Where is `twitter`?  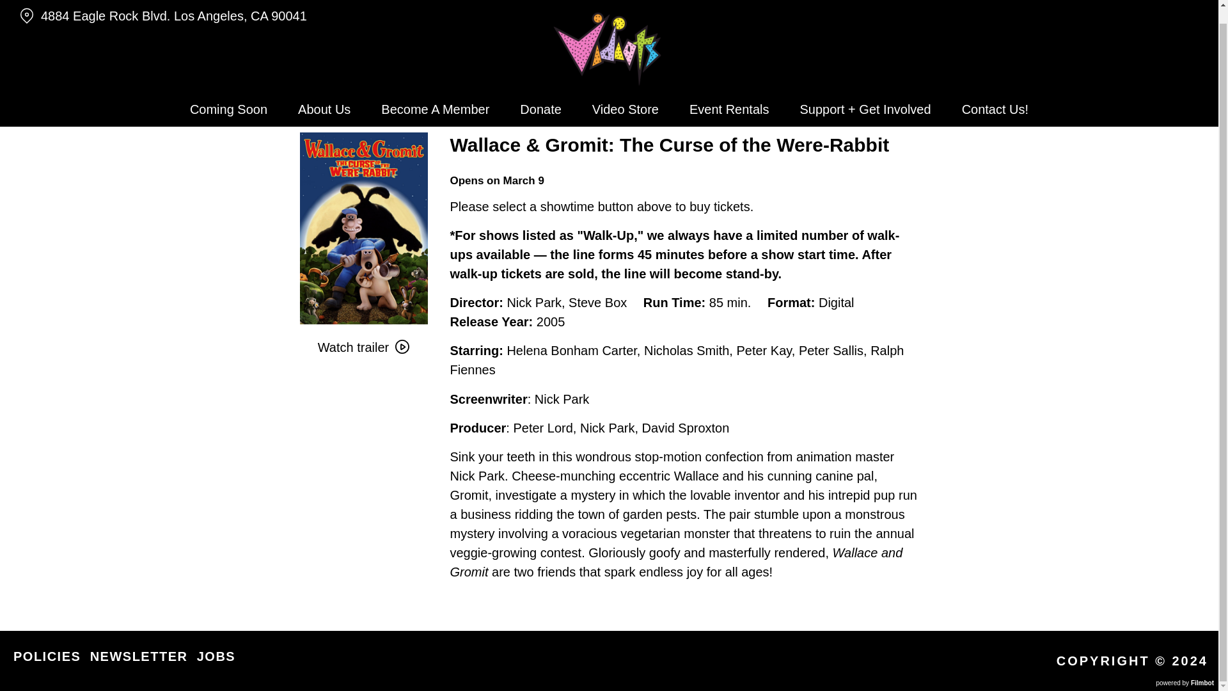 twitter is located at coordinates (1173, 2).